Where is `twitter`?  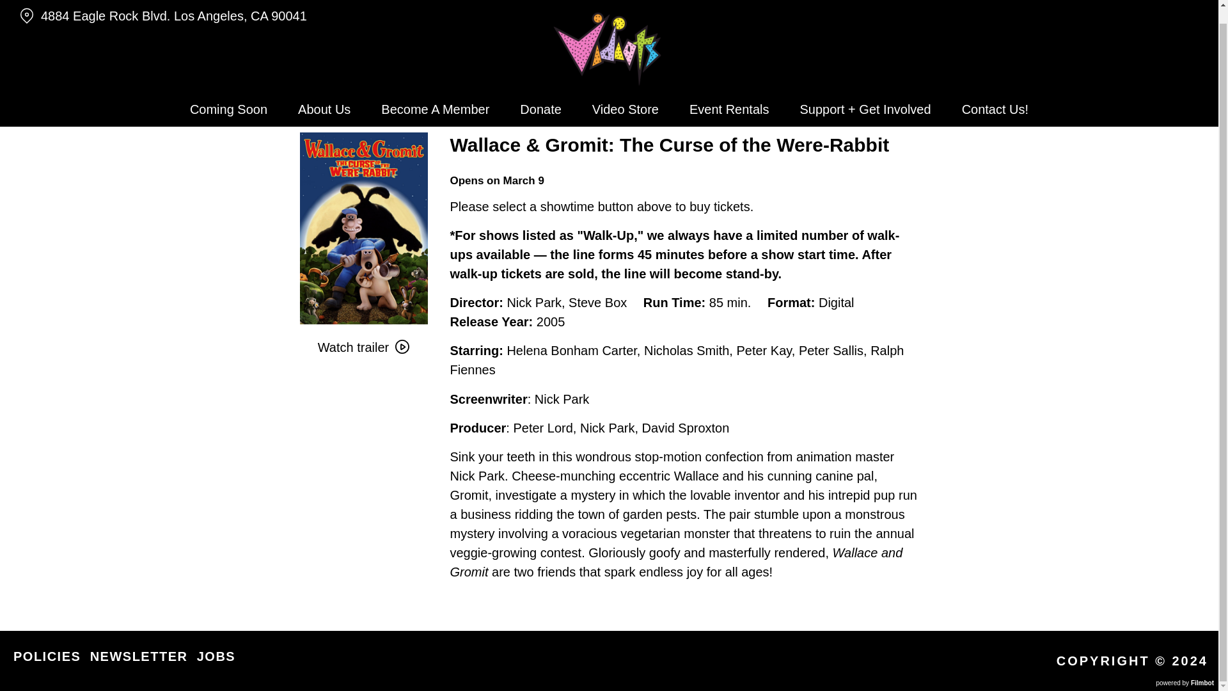 twitter is located at coordinates (1173, 2).